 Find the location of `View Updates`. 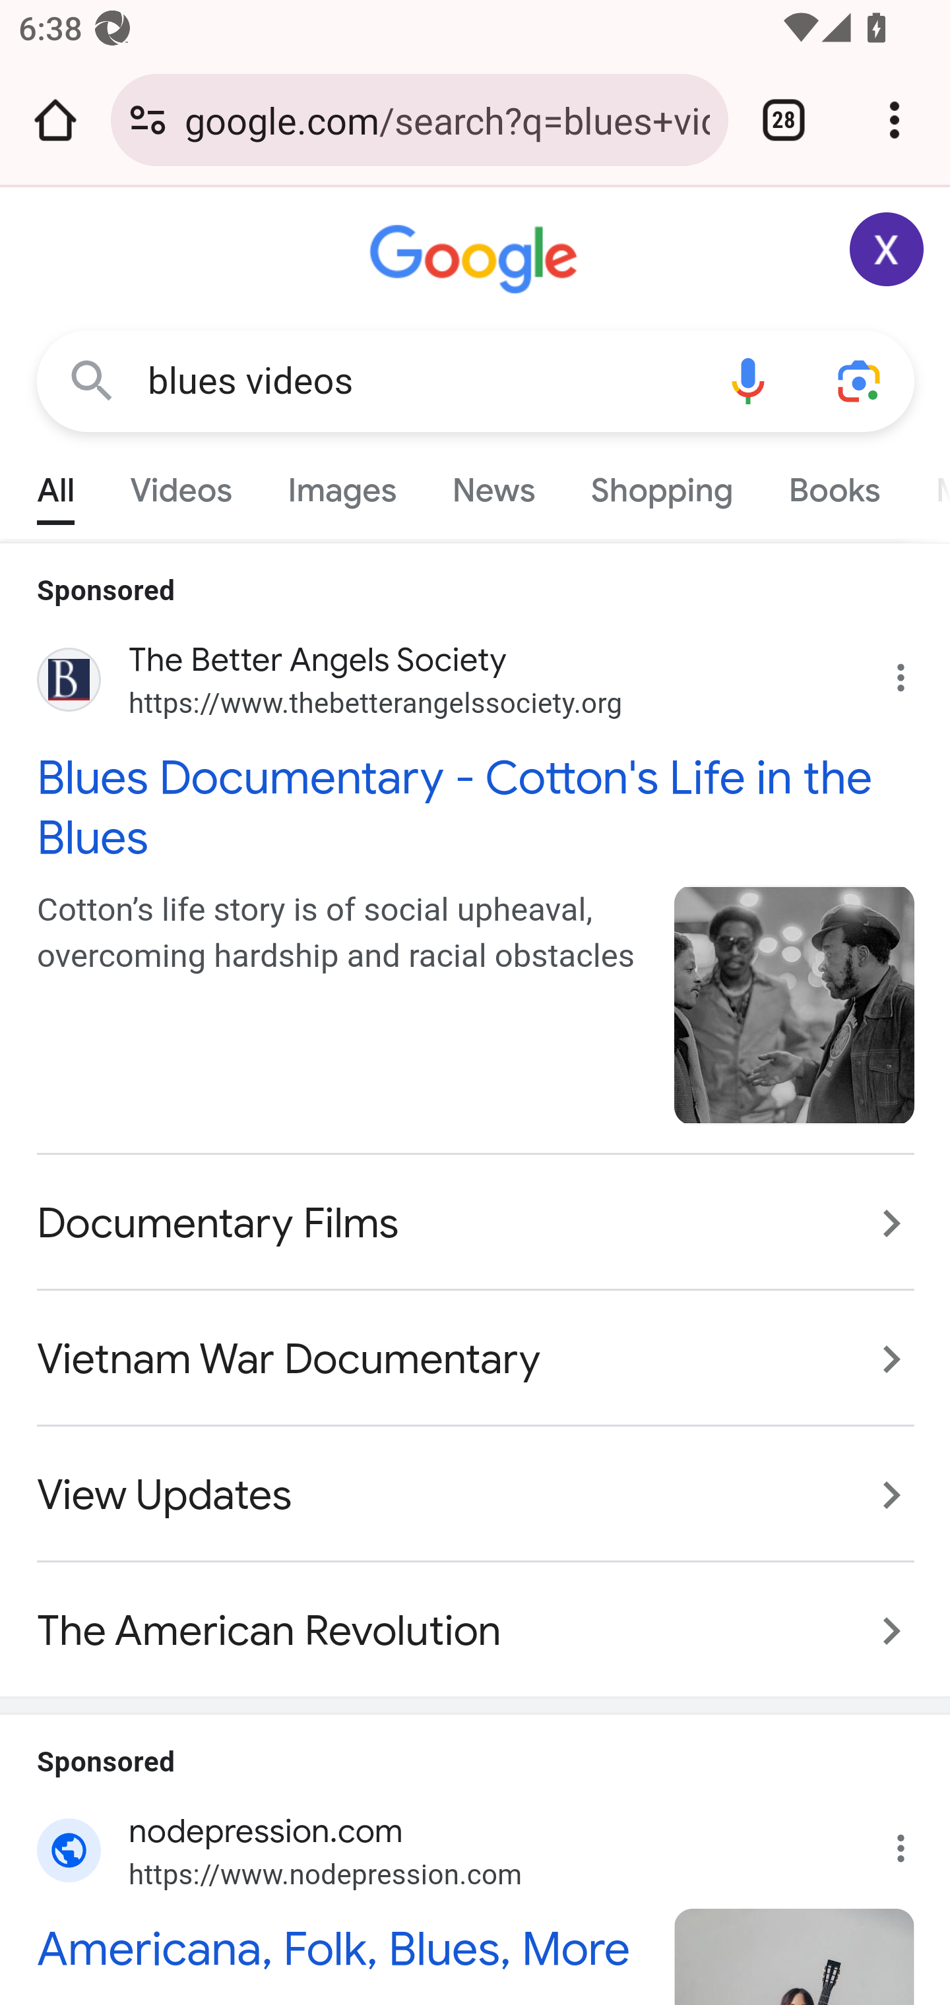

View Updates is located at coordinates (476, 1496).